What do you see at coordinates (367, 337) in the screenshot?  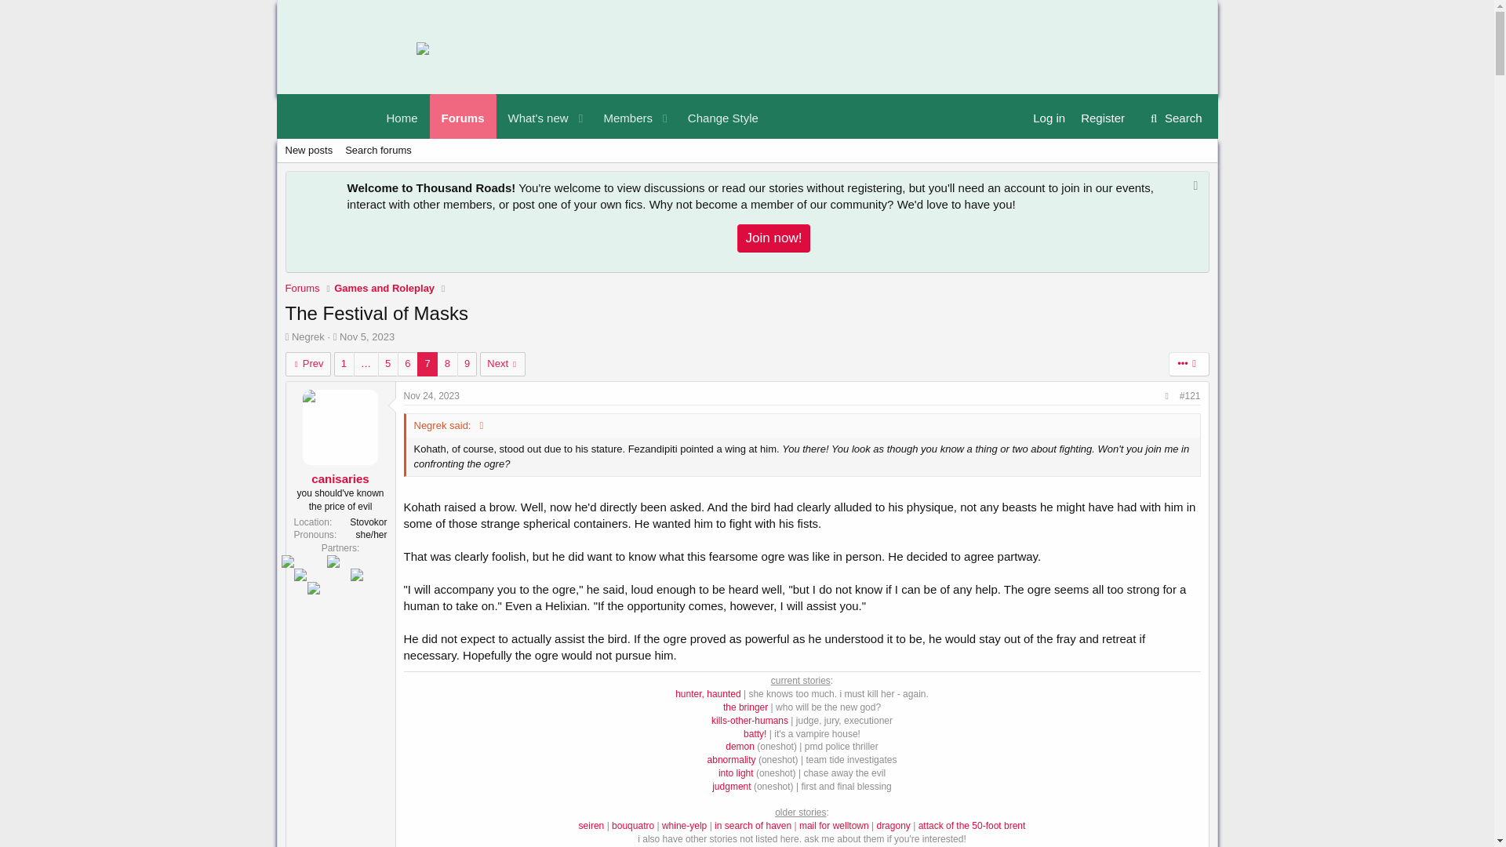 I see `Members` at bounding box center [367, 337].